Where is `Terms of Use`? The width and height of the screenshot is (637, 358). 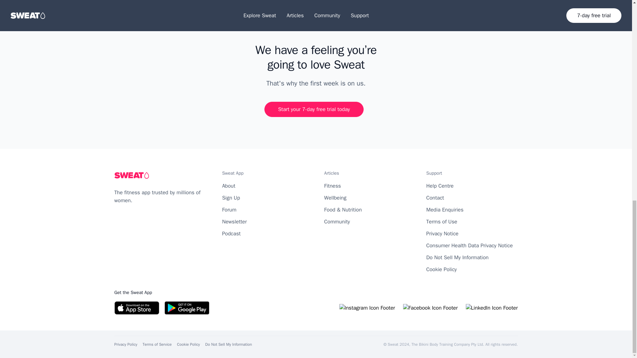 Terms of Use is located at coordinates (442, 221).